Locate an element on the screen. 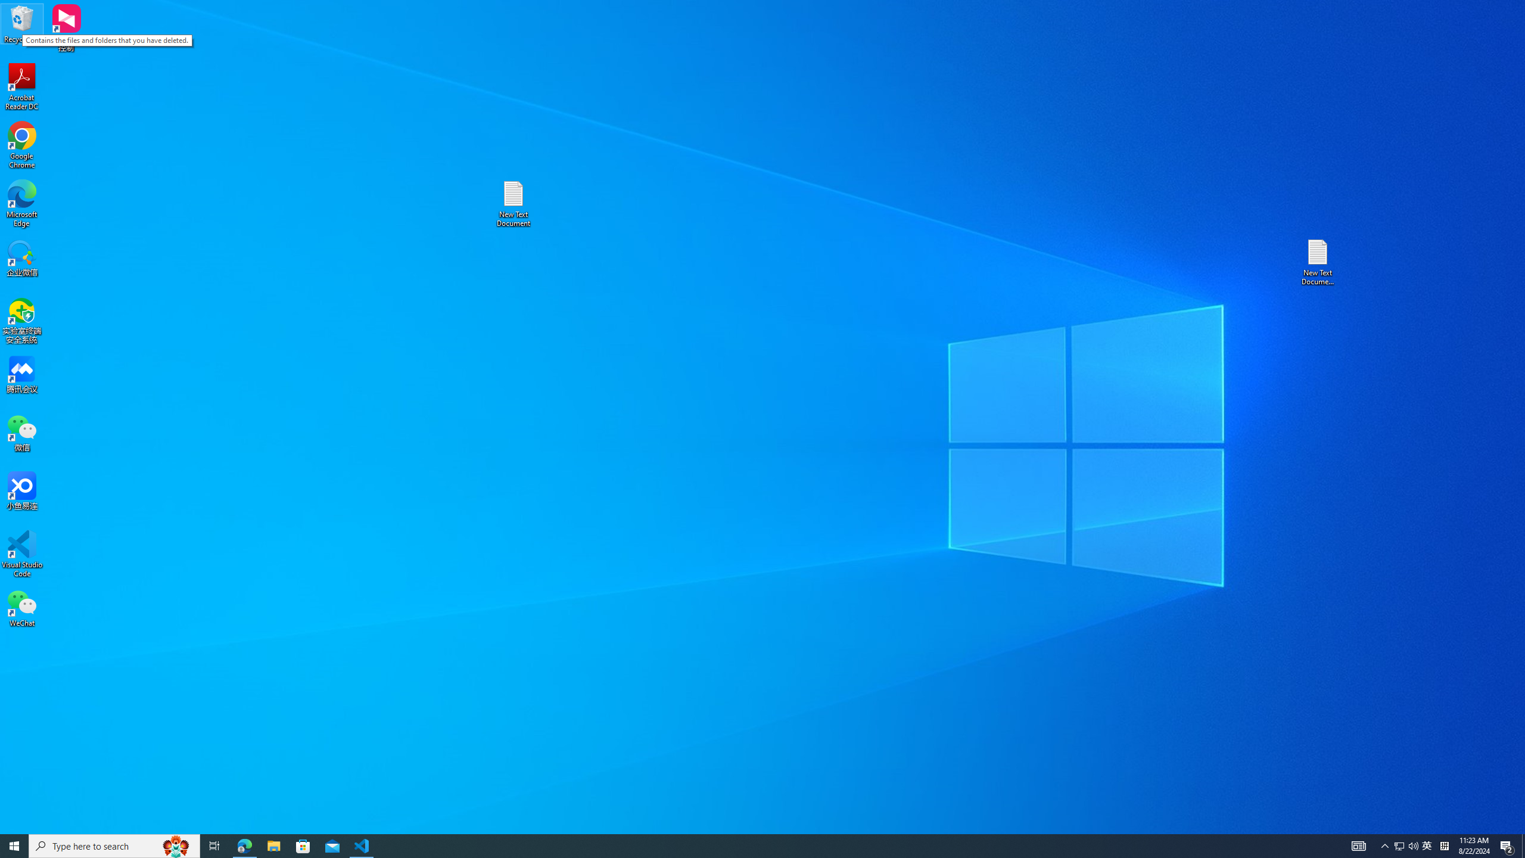  Google Chrome is located at coordinates (244, 846).